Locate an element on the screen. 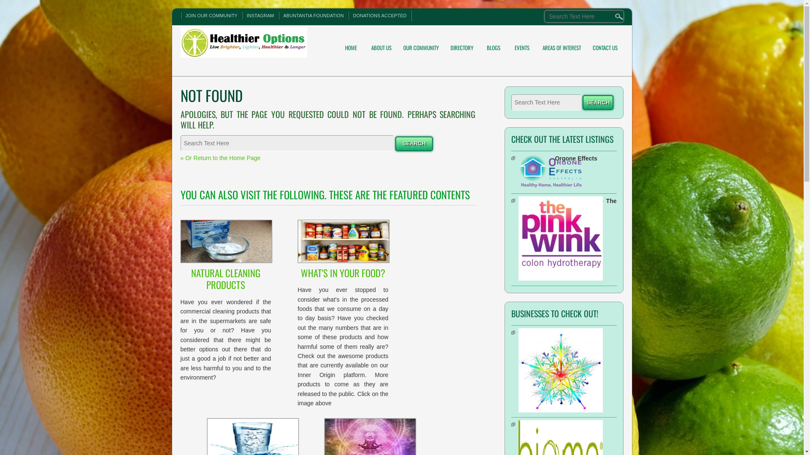  JOIN OUR COMMUNITY is located at coordinates (211, 16).